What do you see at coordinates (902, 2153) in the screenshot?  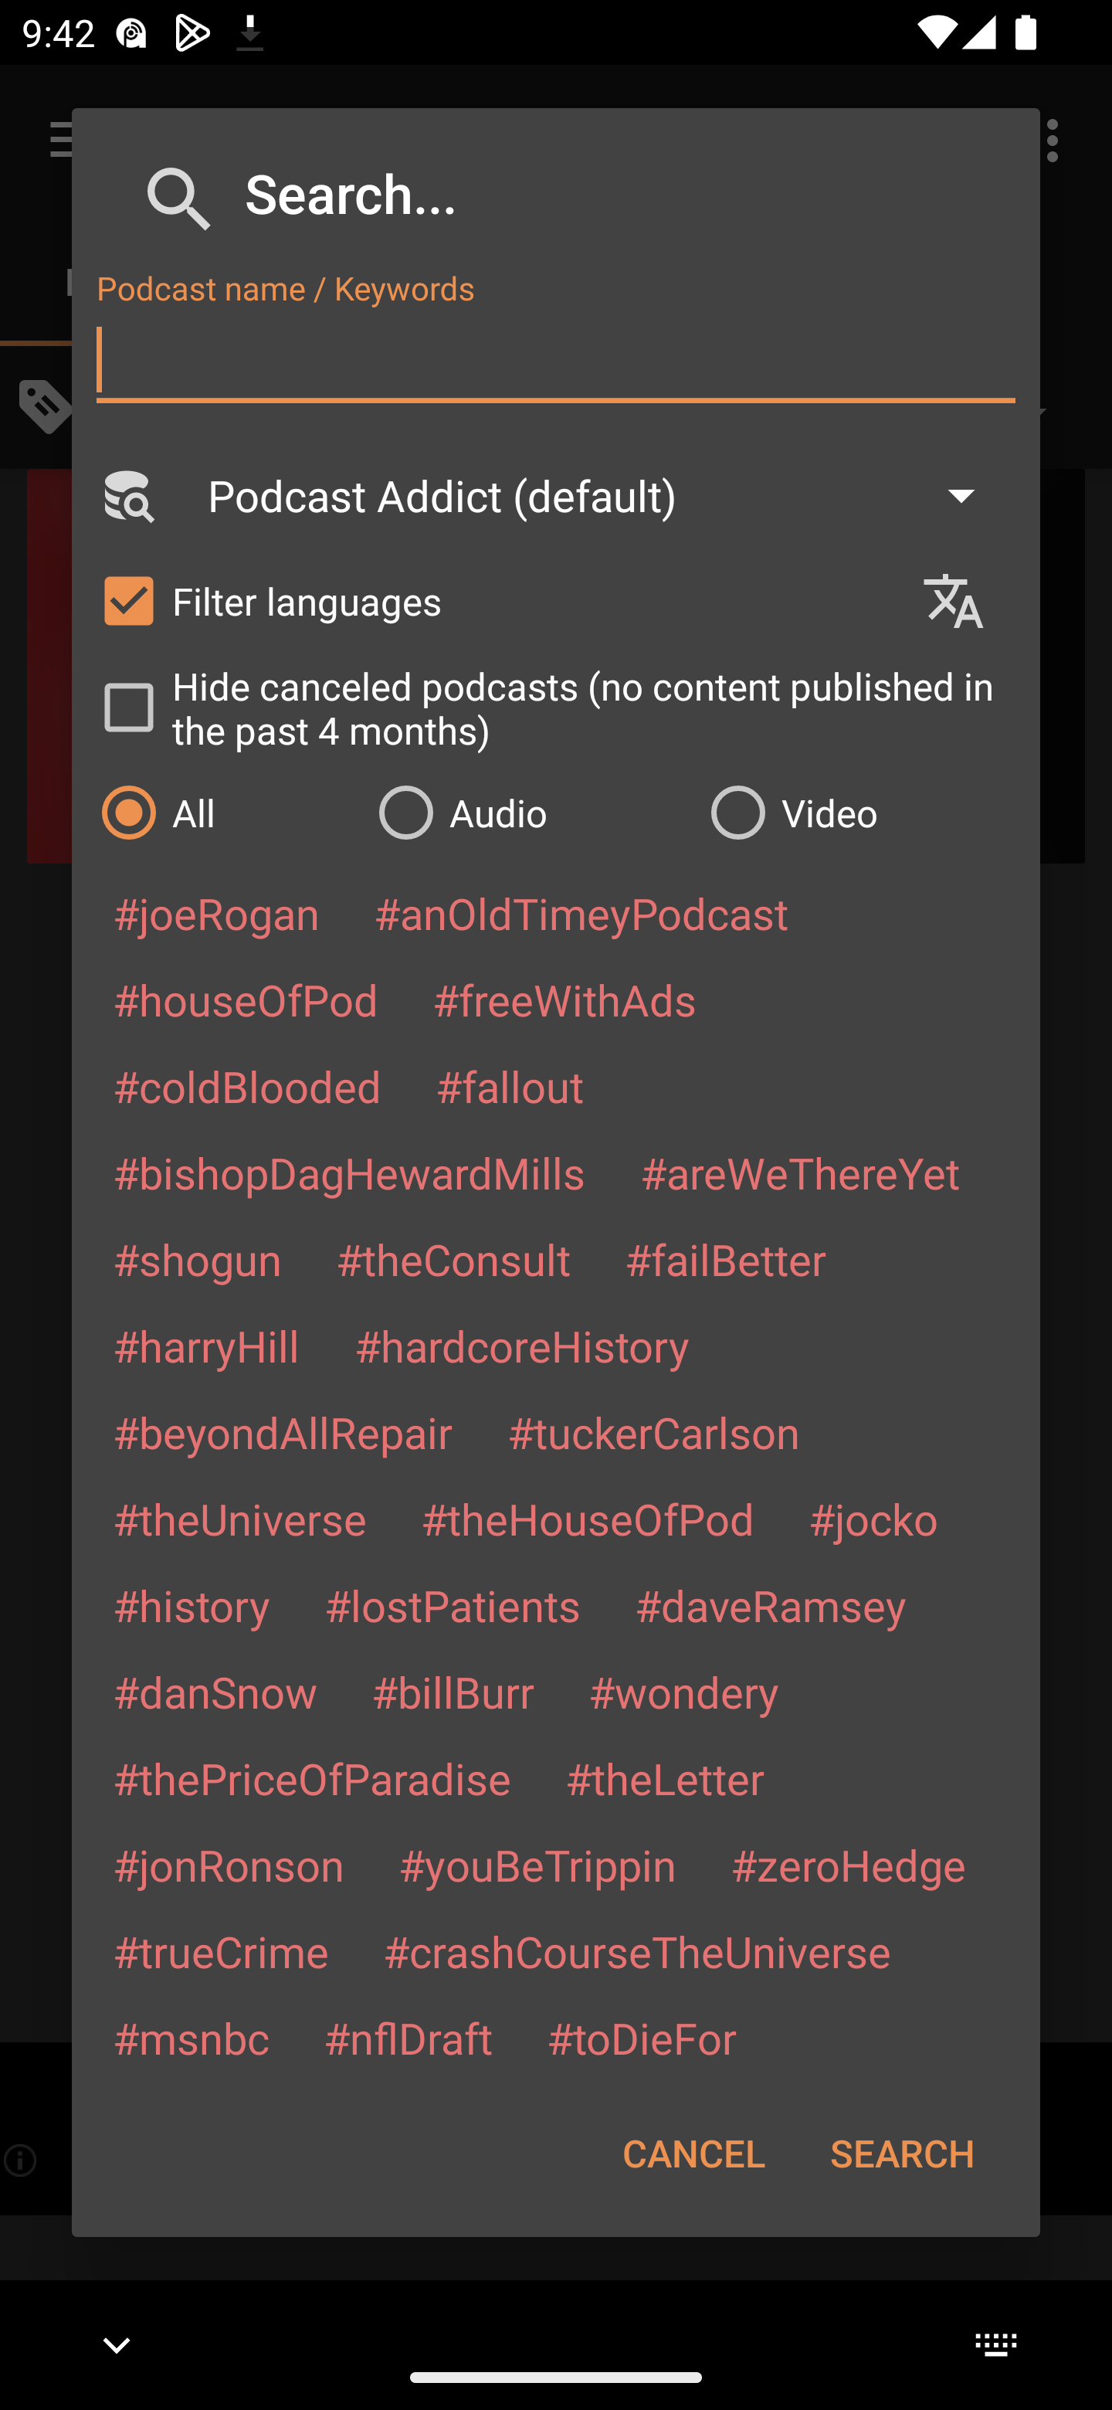 I see `SEARCH` at bounding box center [902, 2153].